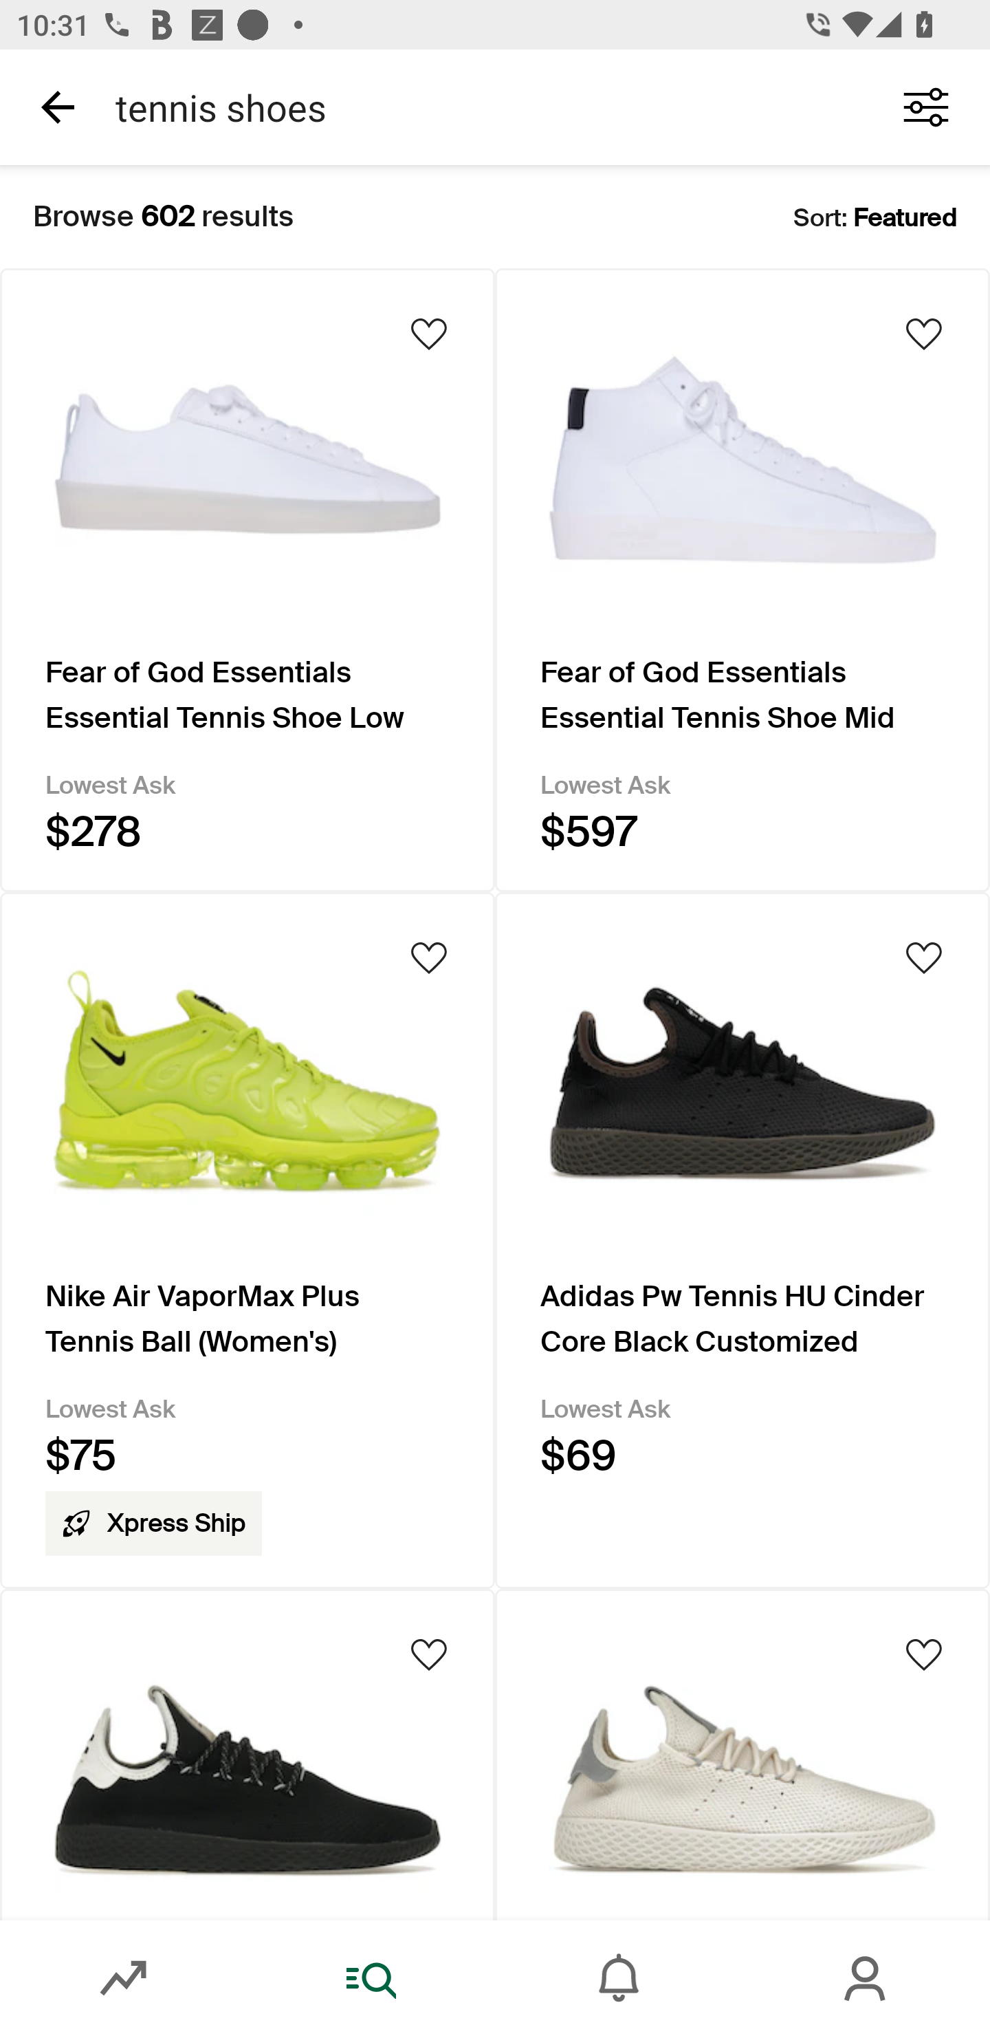 The height and width of the screenshot is (2036, 990). Describe the element at coordinates (619, 1978) in the screenshot. I see `Inbox` at that location.